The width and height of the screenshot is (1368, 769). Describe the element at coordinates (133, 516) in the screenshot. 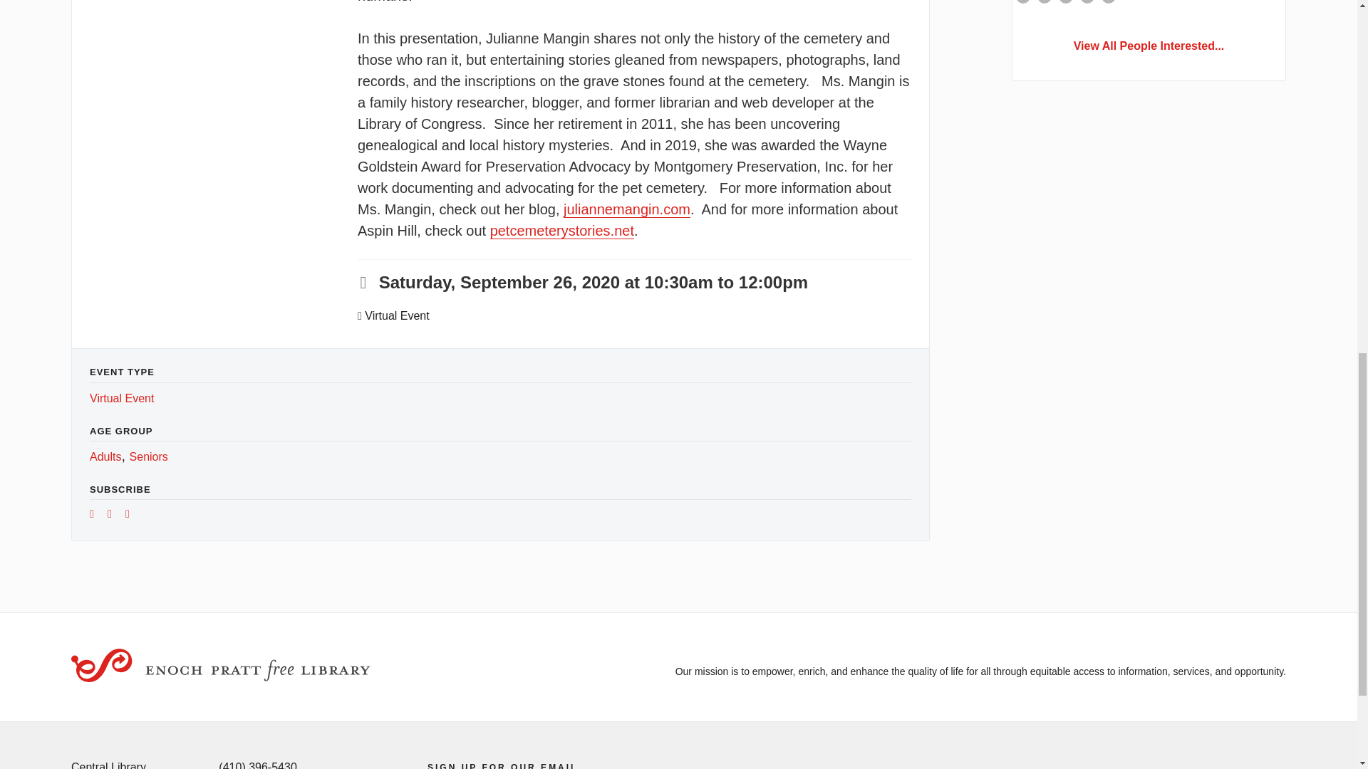

I see `Save to Outlook` at that location.